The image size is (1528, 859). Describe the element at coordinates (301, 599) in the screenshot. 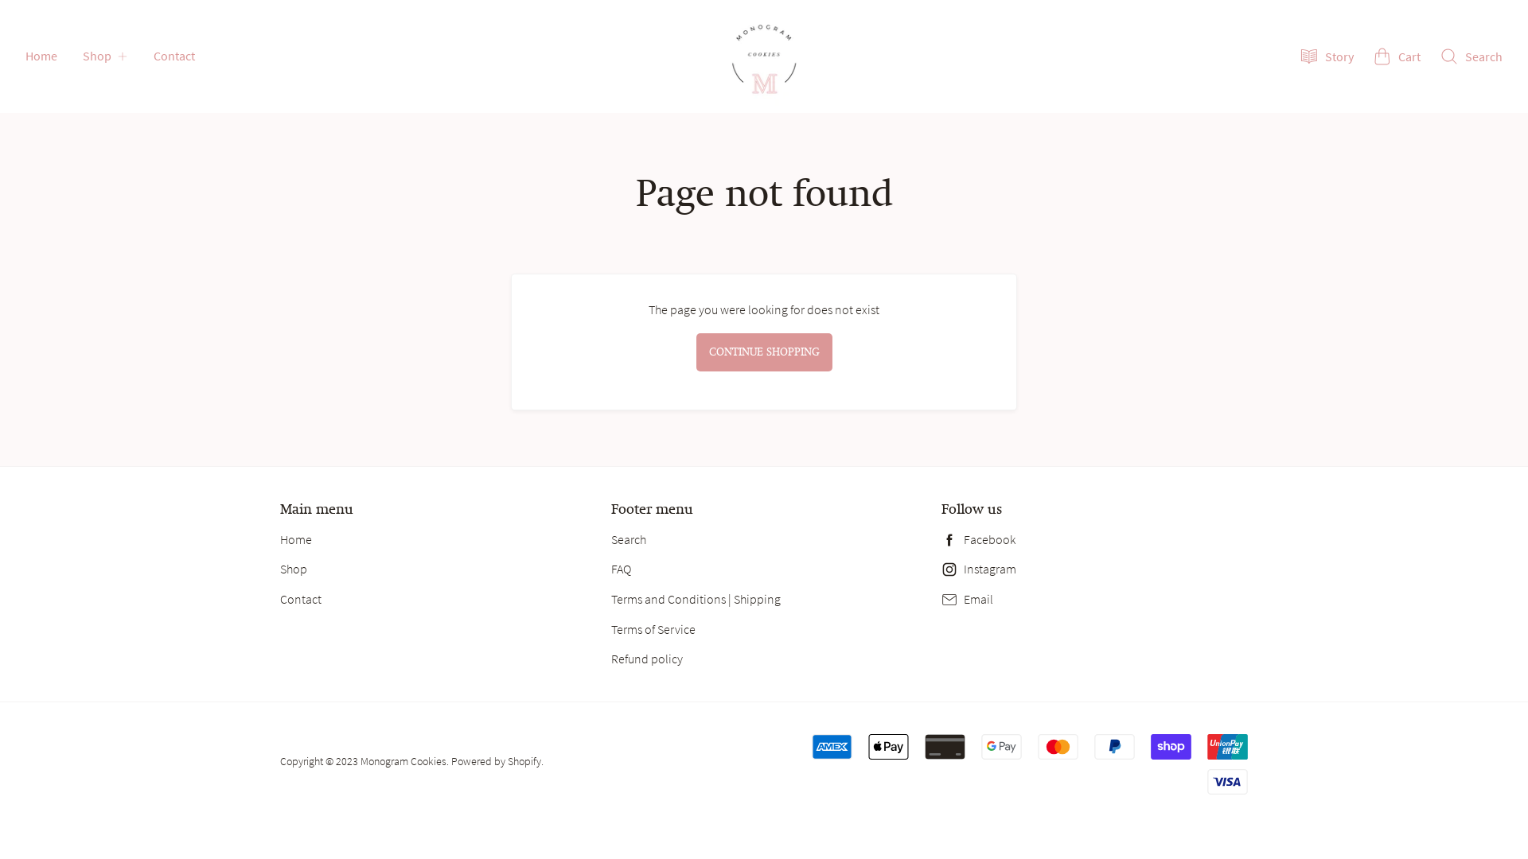

I see `Contact` at that location.